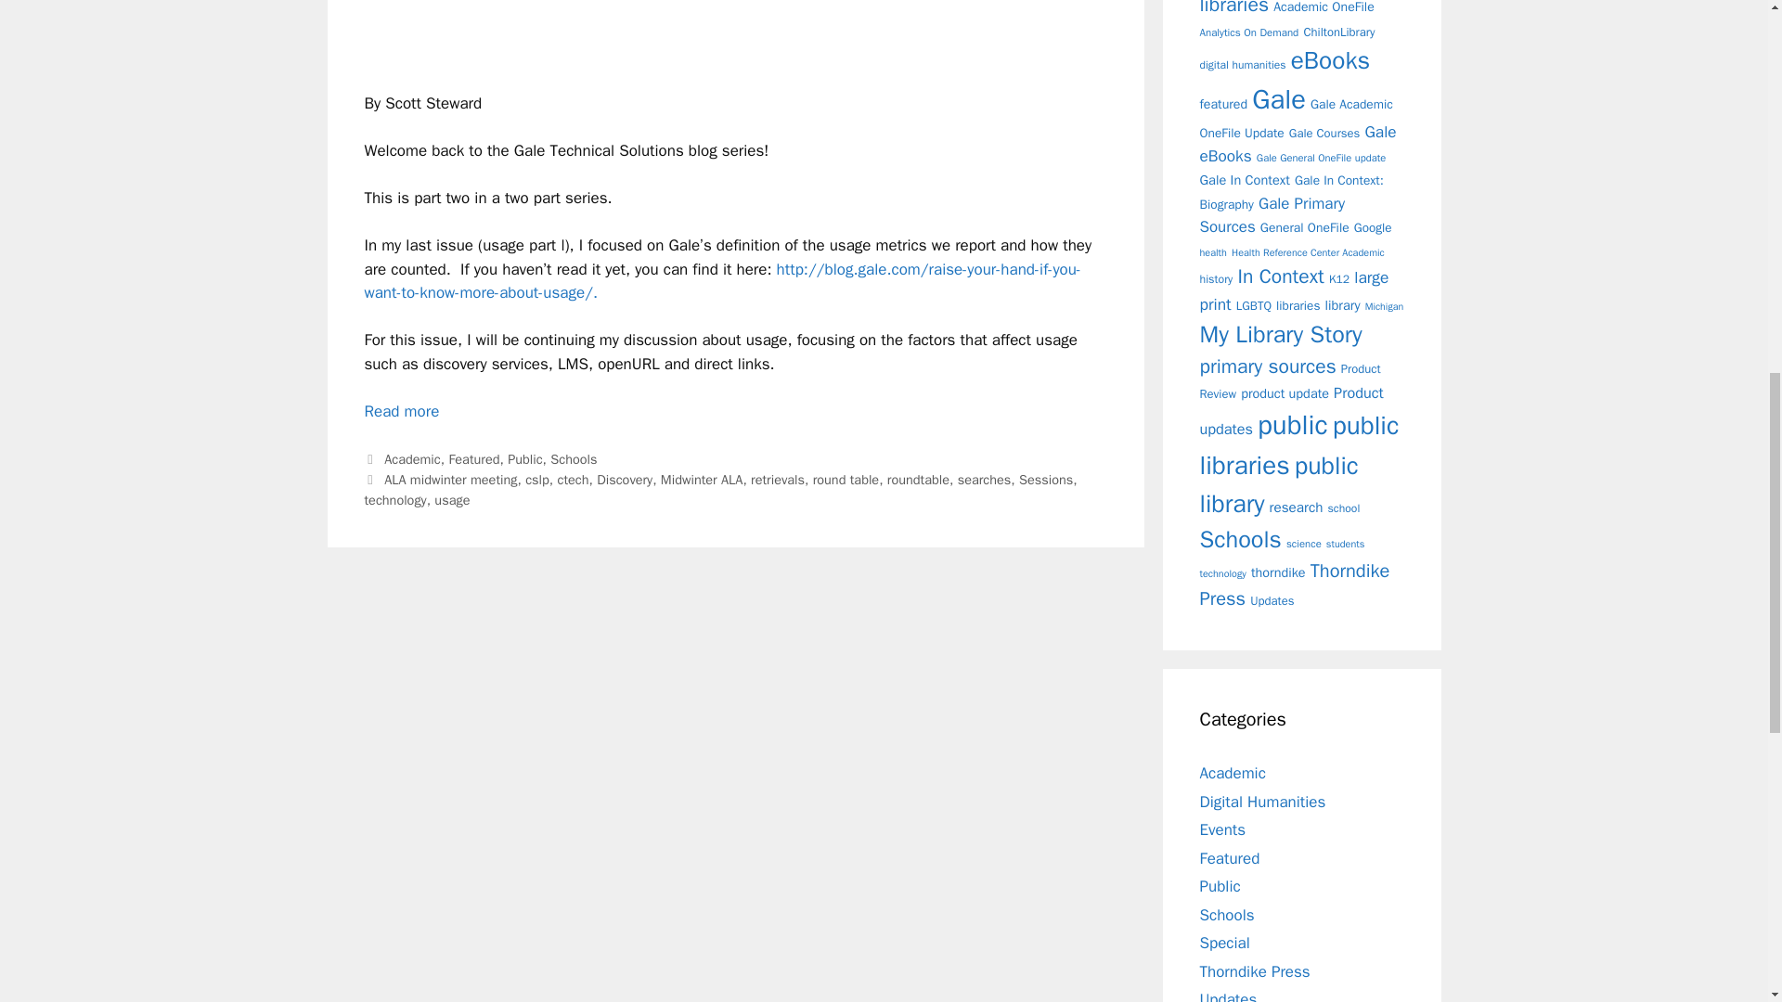 This screenshot has width=1782, height=1002. I want to click on Sessions, so click(1045, 479).